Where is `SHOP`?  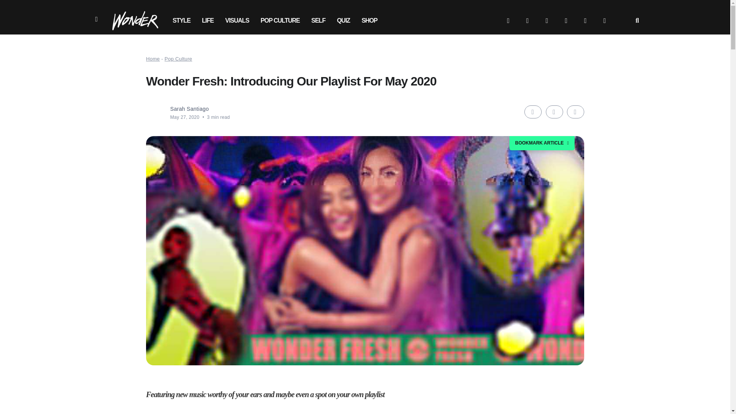 SHOP is located at coordinates (369, 21).